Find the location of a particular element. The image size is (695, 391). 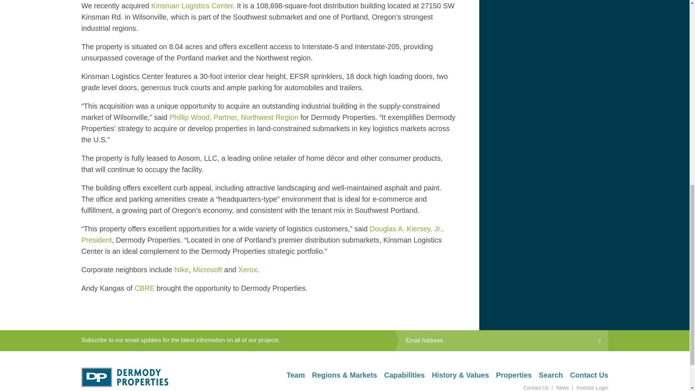

Nike is located at coordinates (181, 270).